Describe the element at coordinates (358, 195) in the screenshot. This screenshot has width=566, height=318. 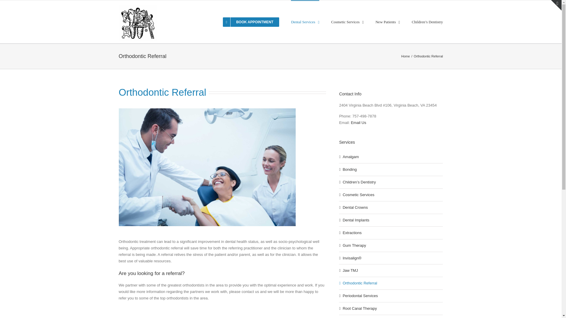
I see `Cosmetic Services` at that location.